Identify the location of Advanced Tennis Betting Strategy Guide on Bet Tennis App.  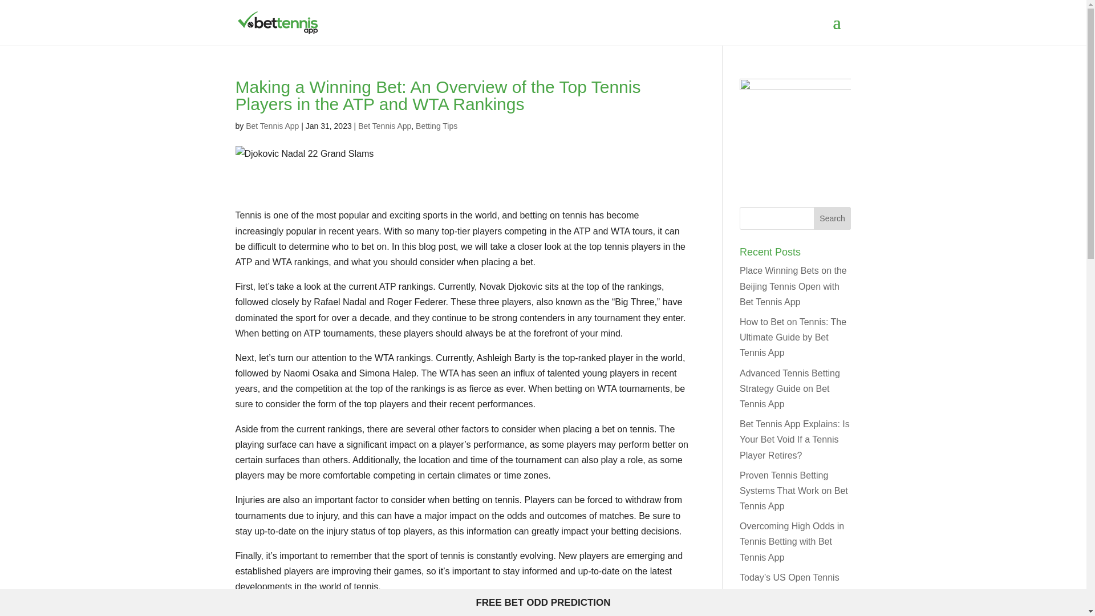
(789, 388).